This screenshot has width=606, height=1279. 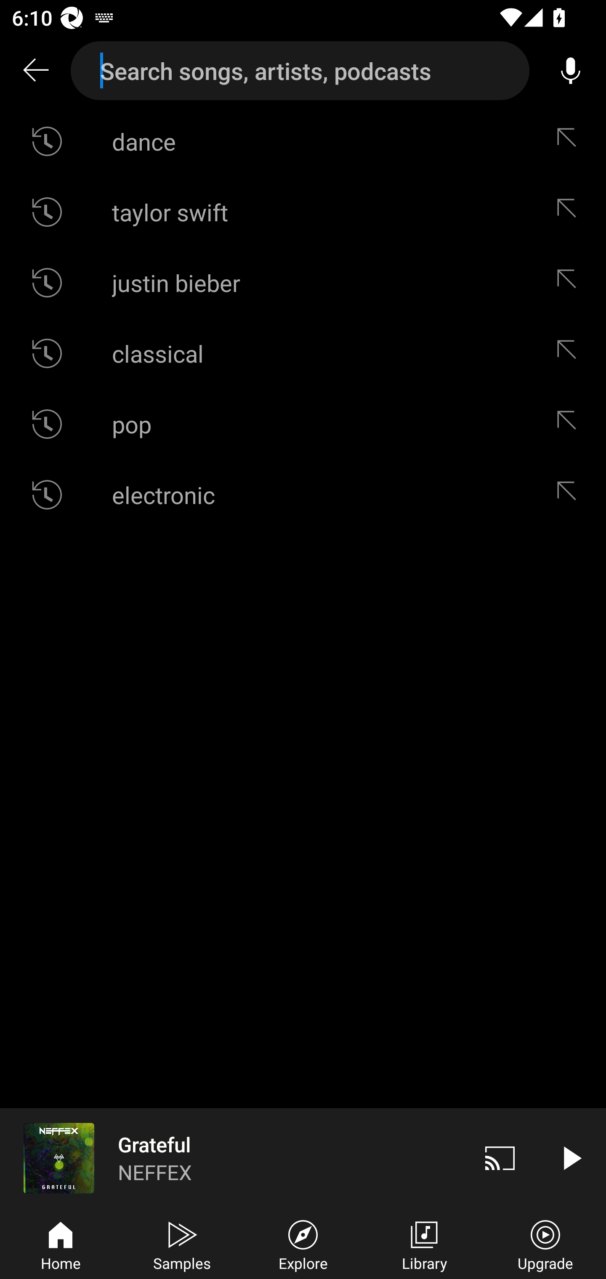 What do you see at coordinates (303, 353) in the screenshot?
I see `classical Edit suggestion classical` at bounding box center [303, 353].